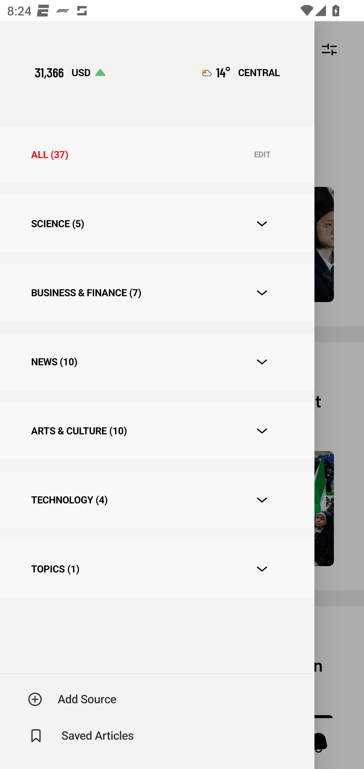  What do you see at coordinates (262, 224) in the screenshot?
I see `Expand Button` at bounding box center [262, 224].